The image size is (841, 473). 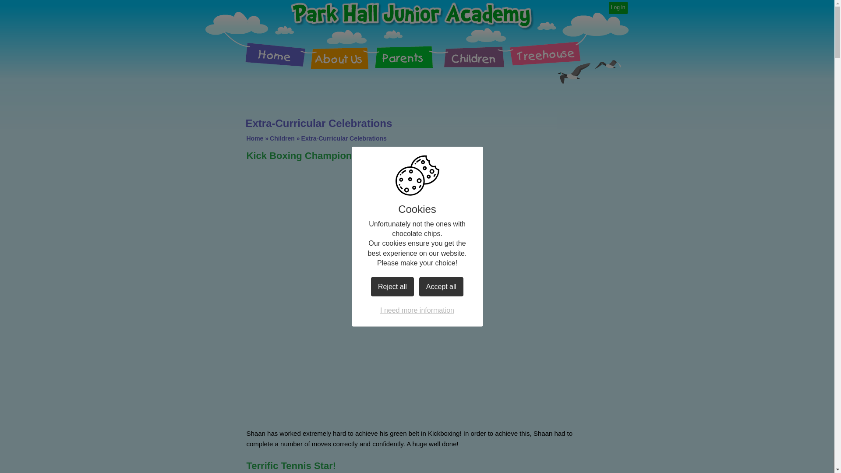 What do you see at coordinates (254, 138) in the screenshot?
I see `Home` at bounding box center [254, 138].